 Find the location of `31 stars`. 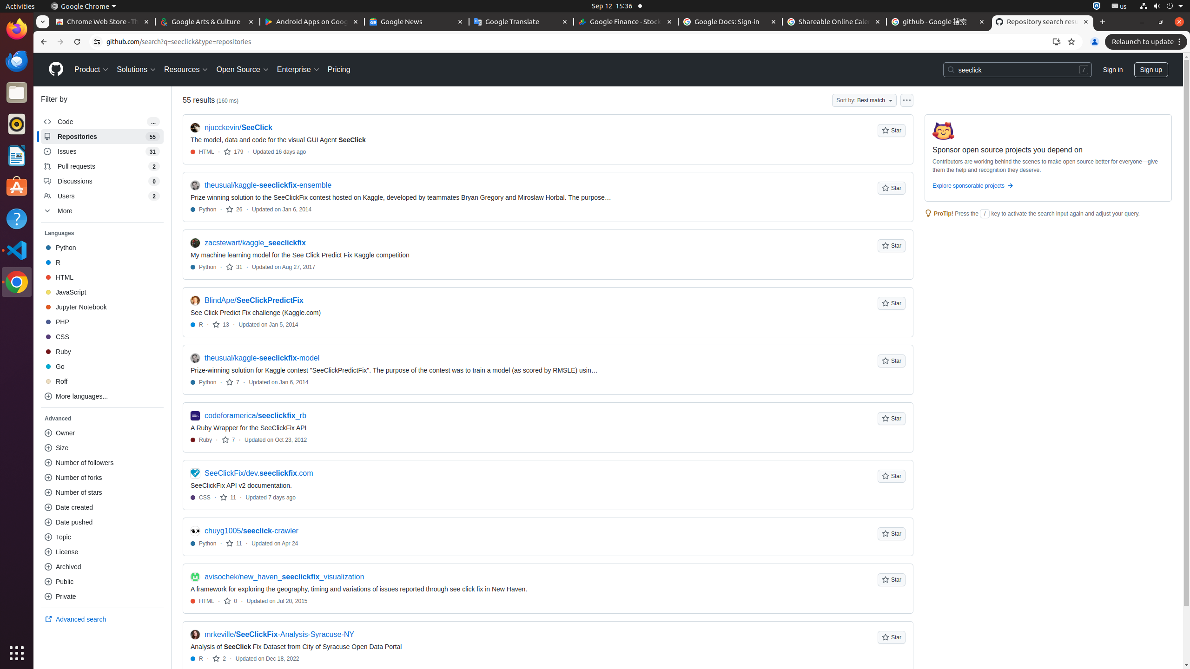

31 stars is located at coordinates (234, 267).